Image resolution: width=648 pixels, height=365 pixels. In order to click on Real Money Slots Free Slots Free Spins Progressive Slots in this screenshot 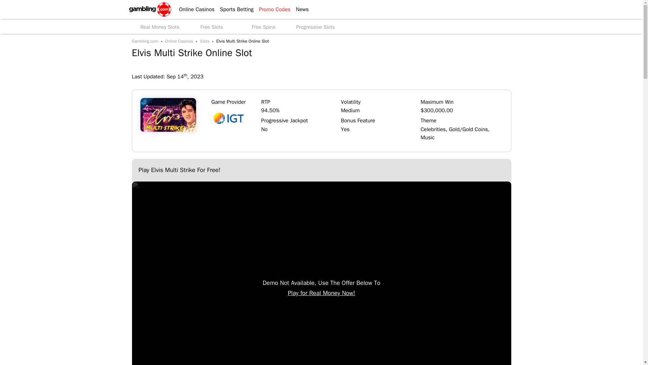, I will do `click(321, 26)`.